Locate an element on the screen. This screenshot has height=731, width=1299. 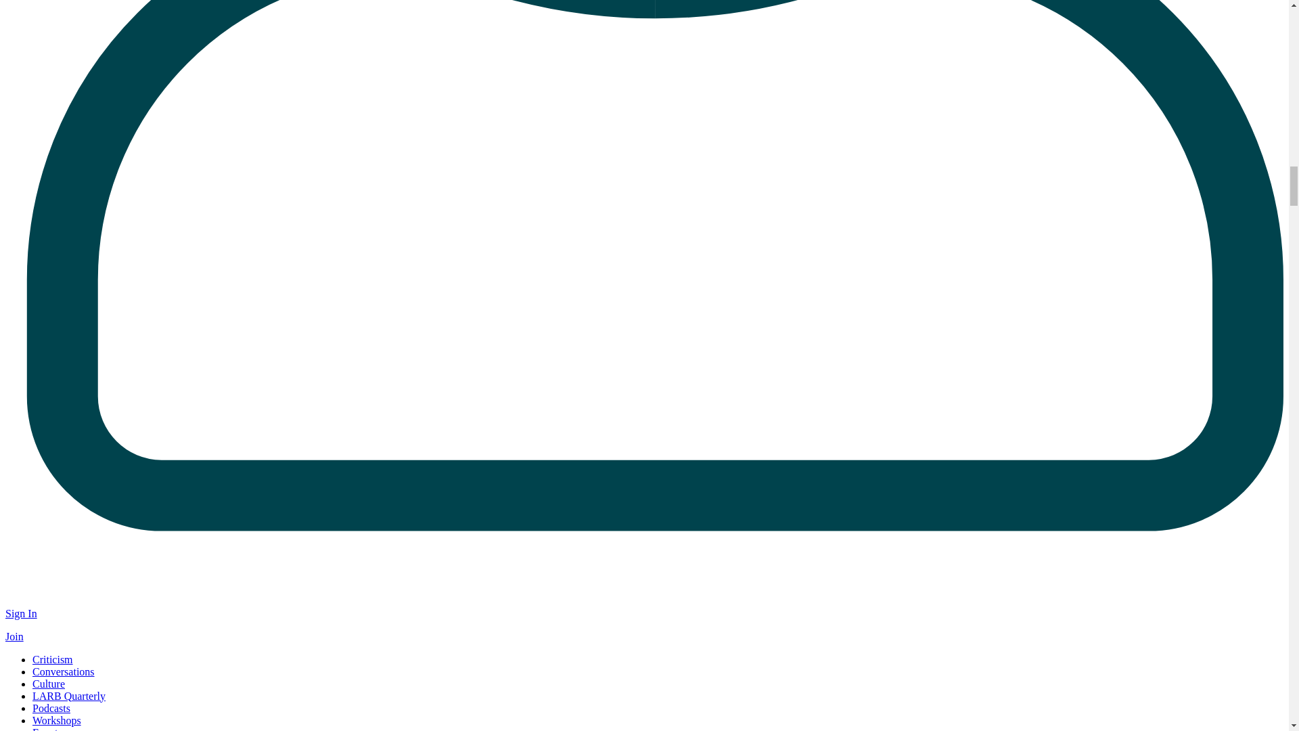
Workshops is located at coordinates (57, 720).